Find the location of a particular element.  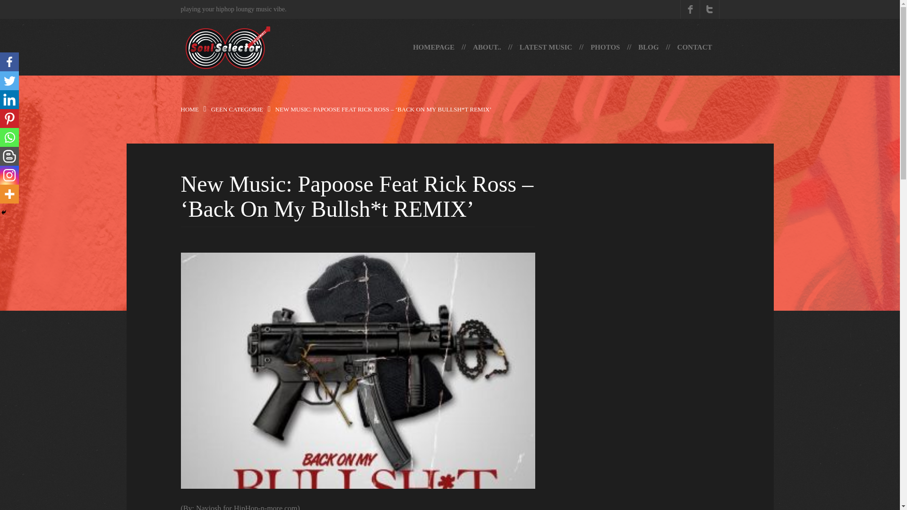

Whatsapp is located at coordinates (9, 137).